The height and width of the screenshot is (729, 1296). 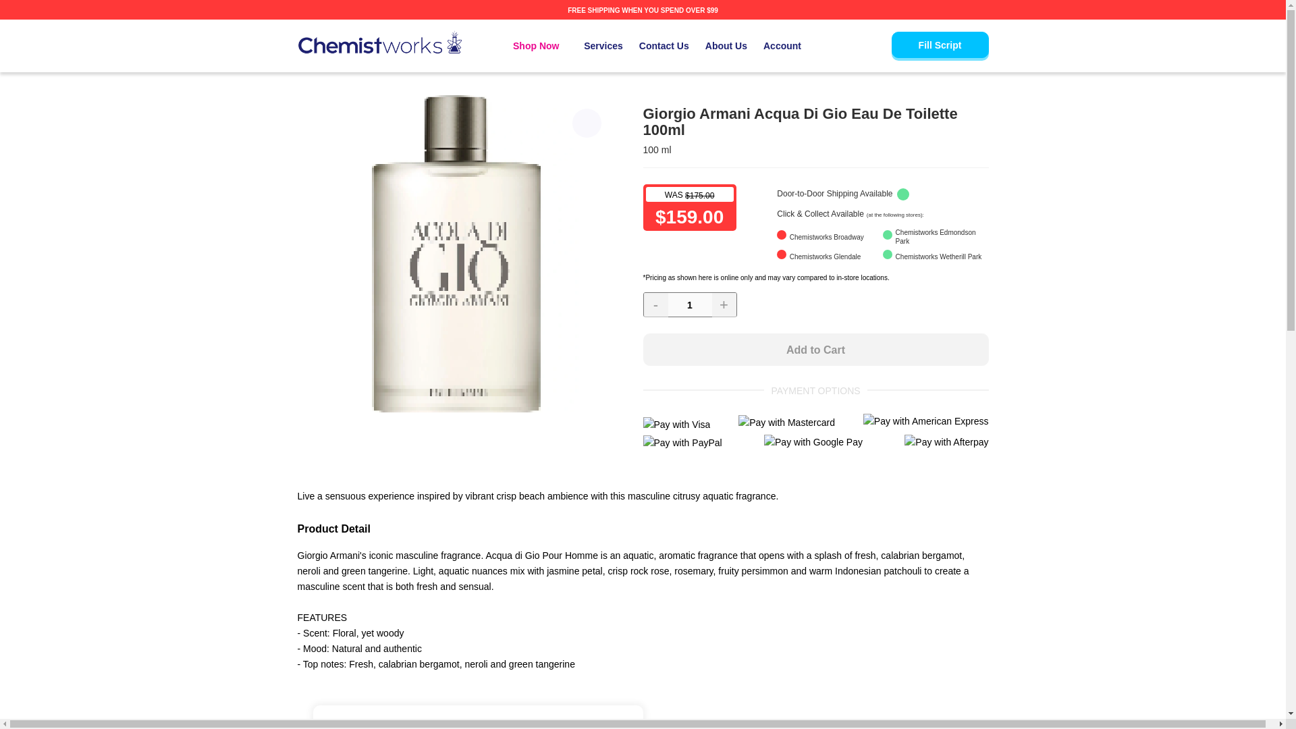 What do you see at coordinates (782, 46) in the screenshot?
I see `Account` at bounding box center [782, 46].